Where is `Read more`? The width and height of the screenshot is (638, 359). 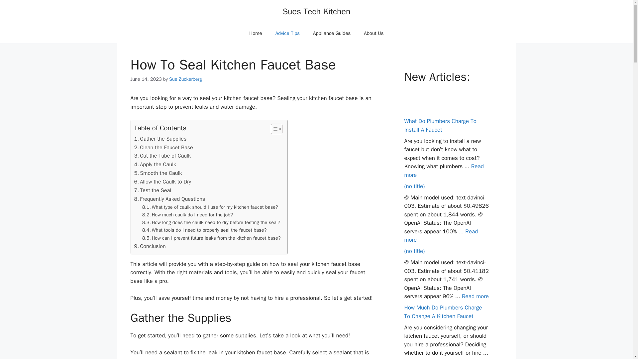
Read more is located at coordinates (444, 171).